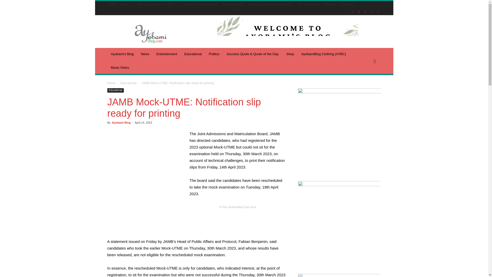 This screenshot has width=492, height=277. Describe the element at coordinates (129, 83) in the screenshot. I see `View all posts in Educational` at that location.